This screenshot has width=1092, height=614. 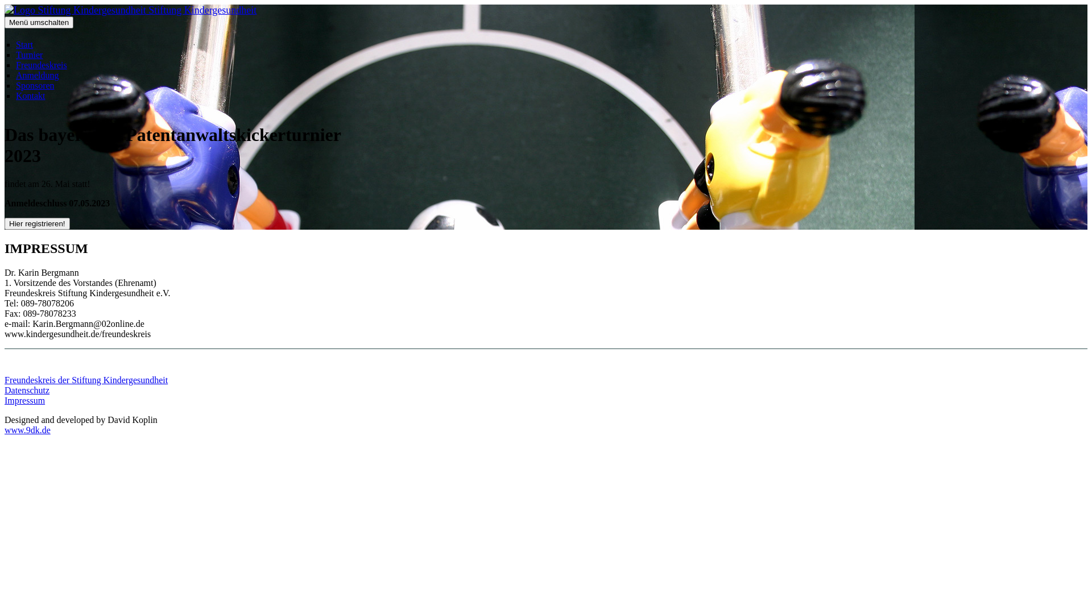 I want to click on Sponsoren, so click(x=35, y=85).